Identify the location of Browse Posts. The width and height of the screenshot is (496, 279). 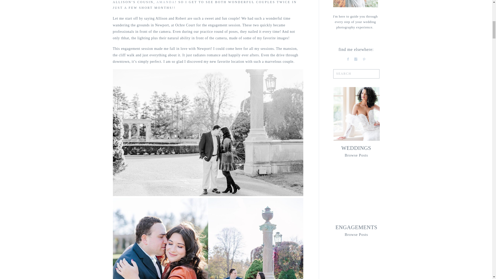
(356, 155).